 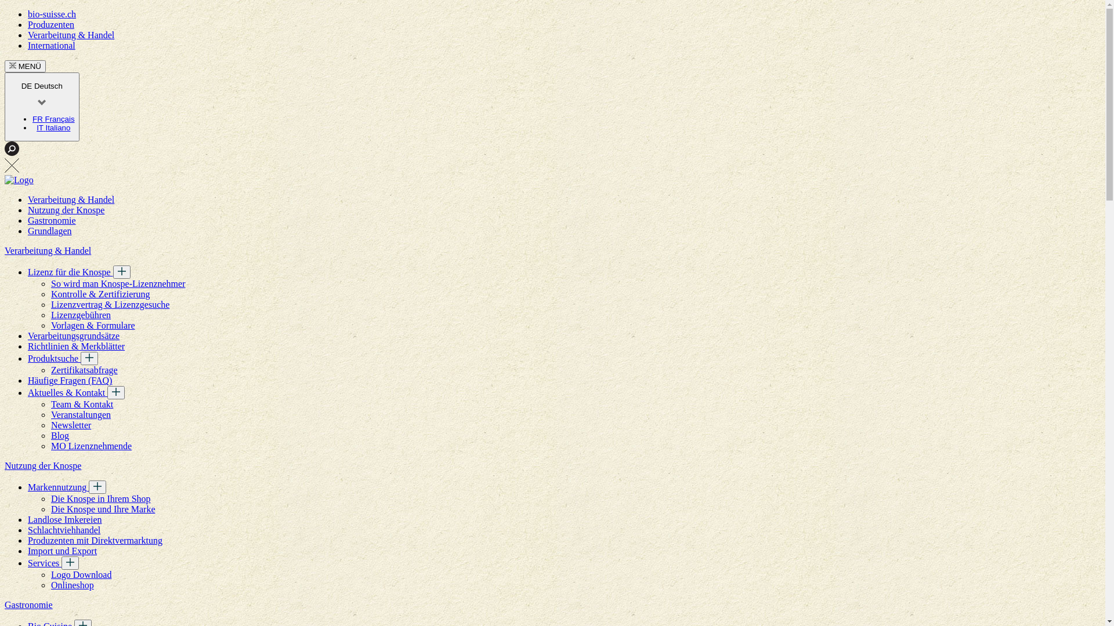 What do you see at coordinates (71, 199) in the screenshot?
I see `Verarbeitung & Handel` at bounding box center [71, 199].